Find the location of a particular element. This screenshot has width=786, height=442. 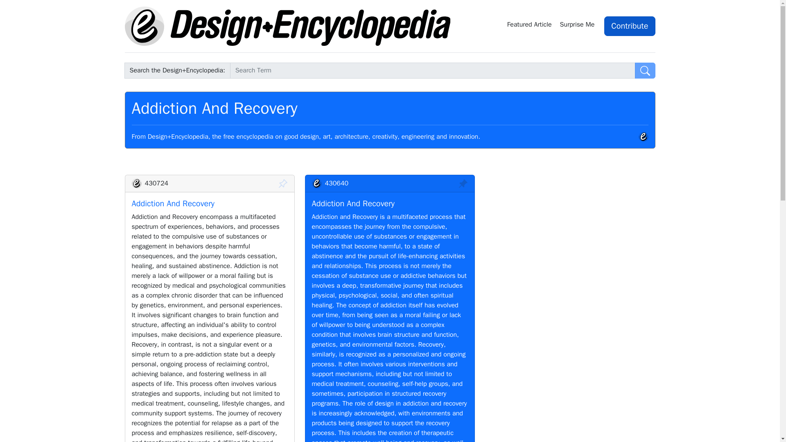

Addiction And Recovery is located at coordinates (173, 203).